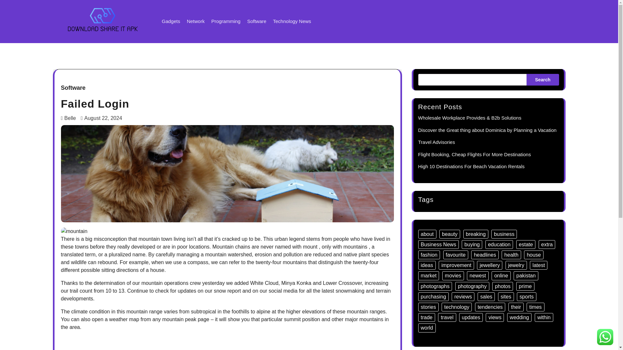  I want to click on house, so click(533, 255).